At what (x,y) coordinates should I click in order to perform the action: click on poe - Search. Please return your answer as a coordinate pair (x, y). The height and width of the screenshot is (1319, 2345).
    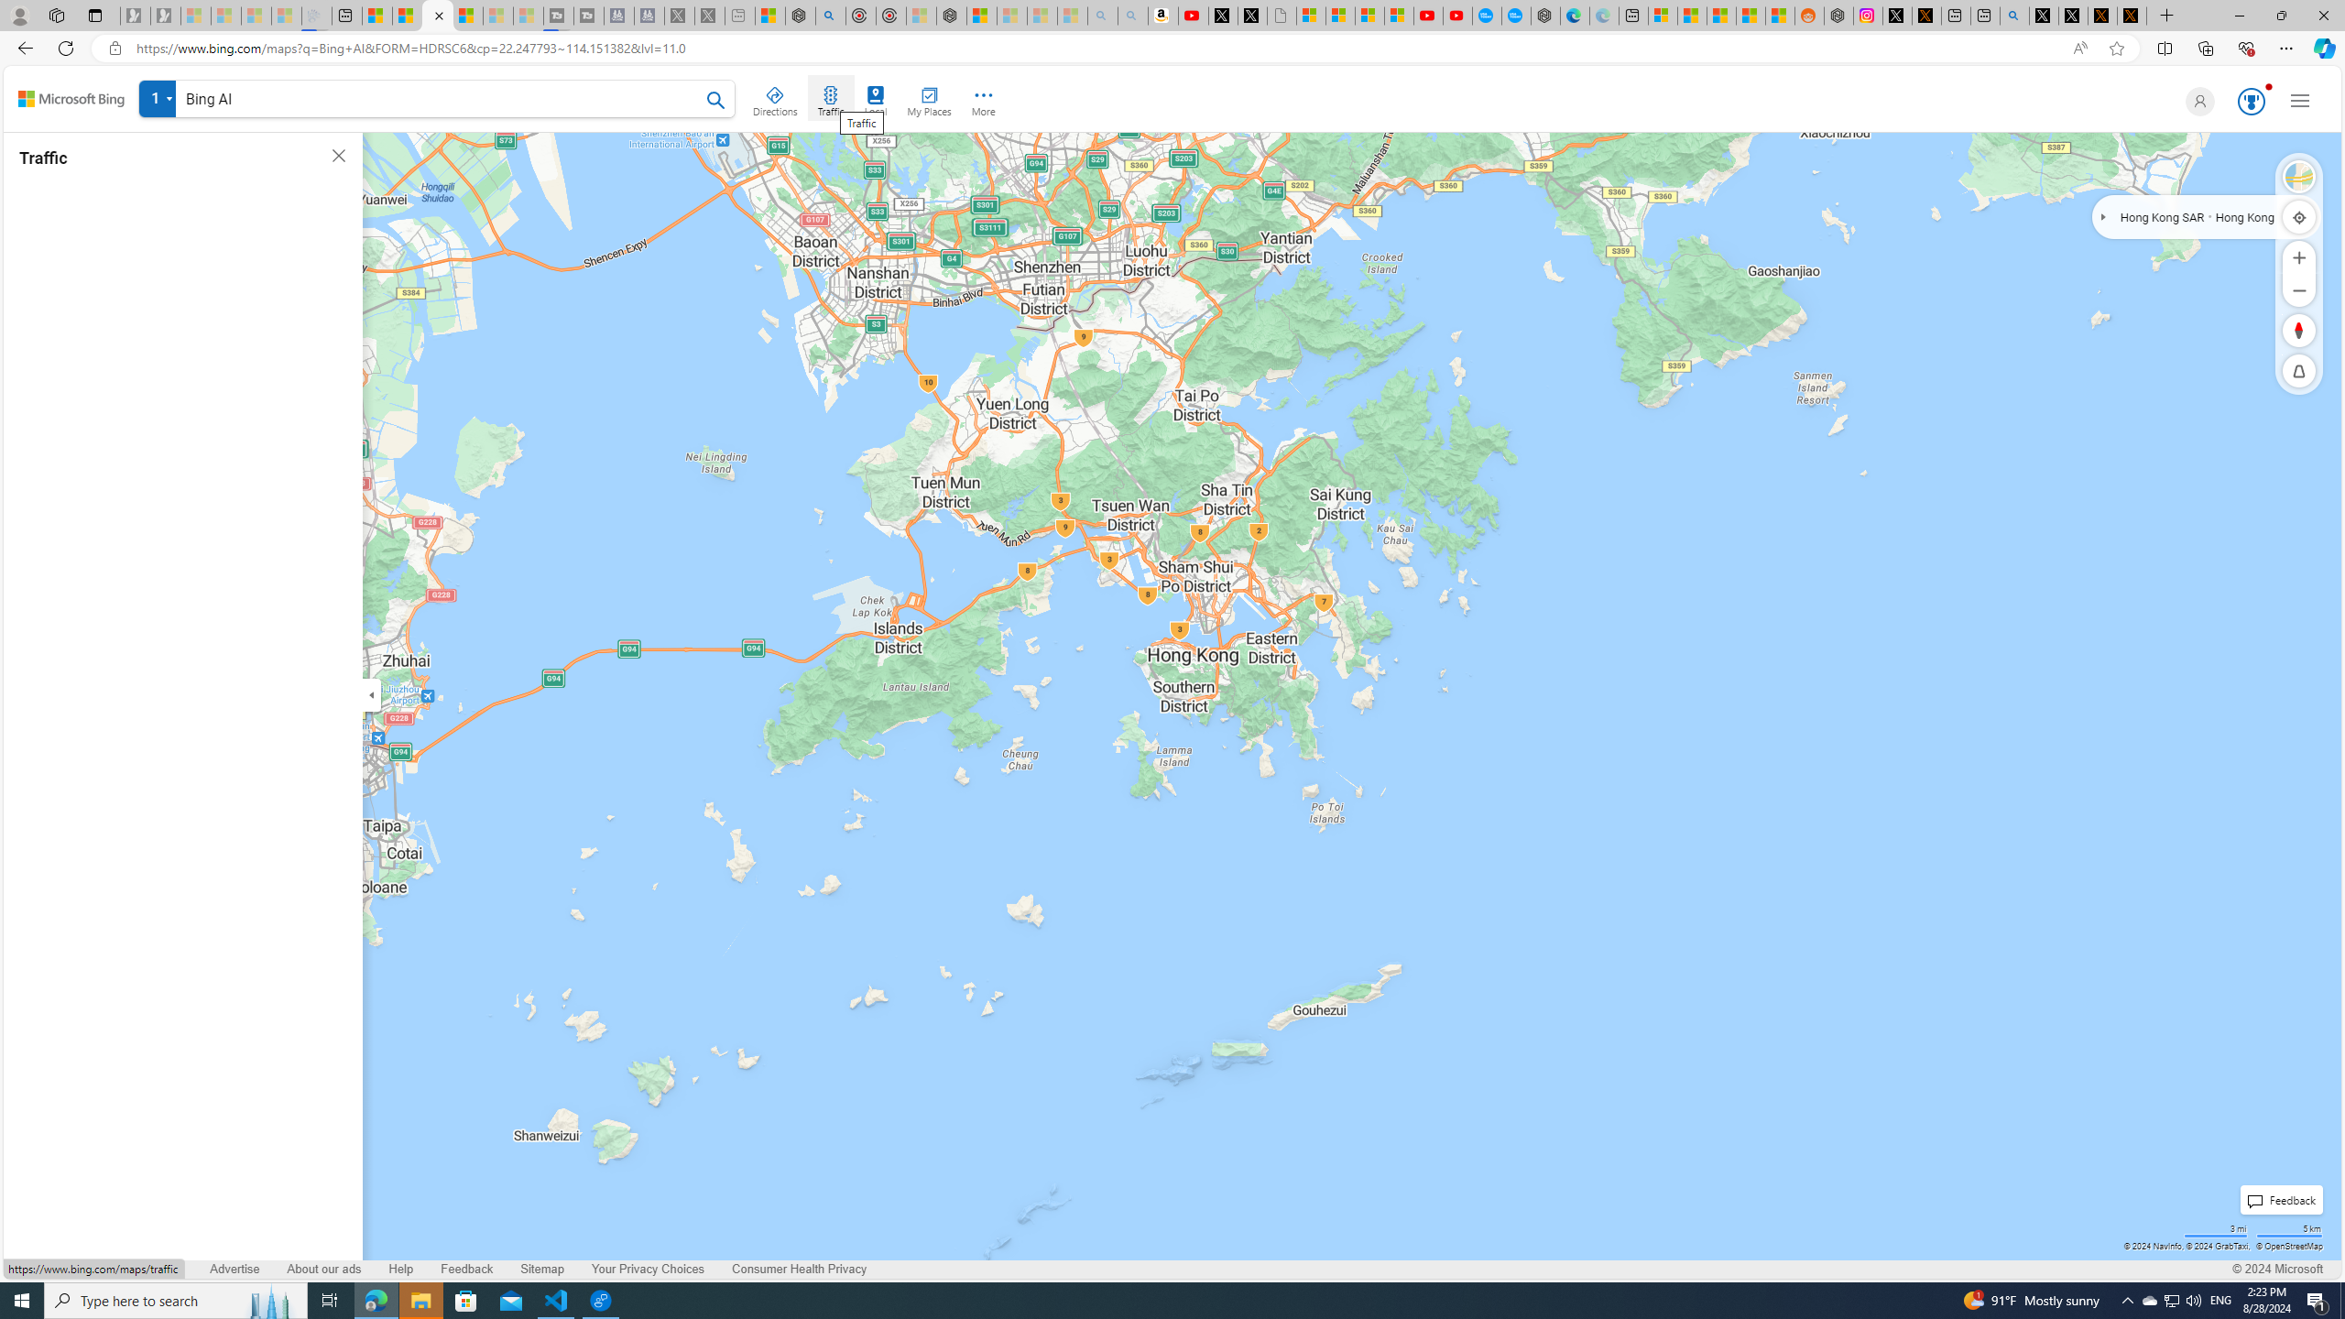
    Looking at the image, I should click on (831, 16).